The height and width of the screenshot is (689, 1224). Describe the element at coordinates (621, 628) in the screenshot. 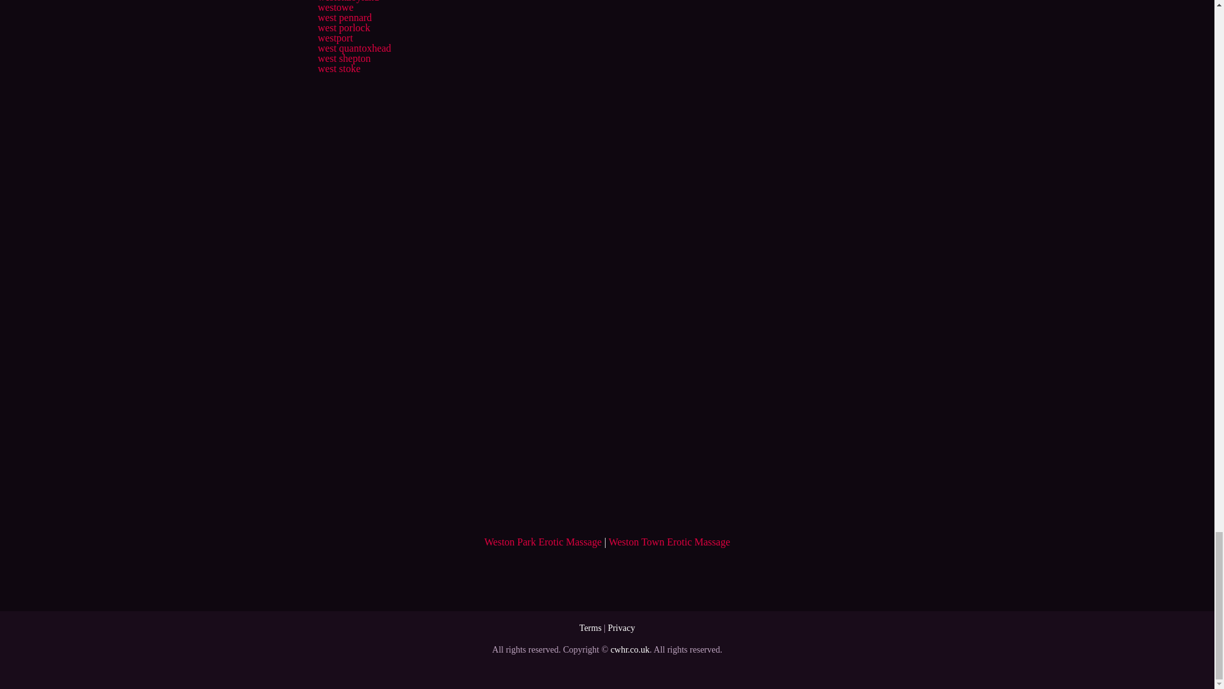

I see `Privacy` at that location.